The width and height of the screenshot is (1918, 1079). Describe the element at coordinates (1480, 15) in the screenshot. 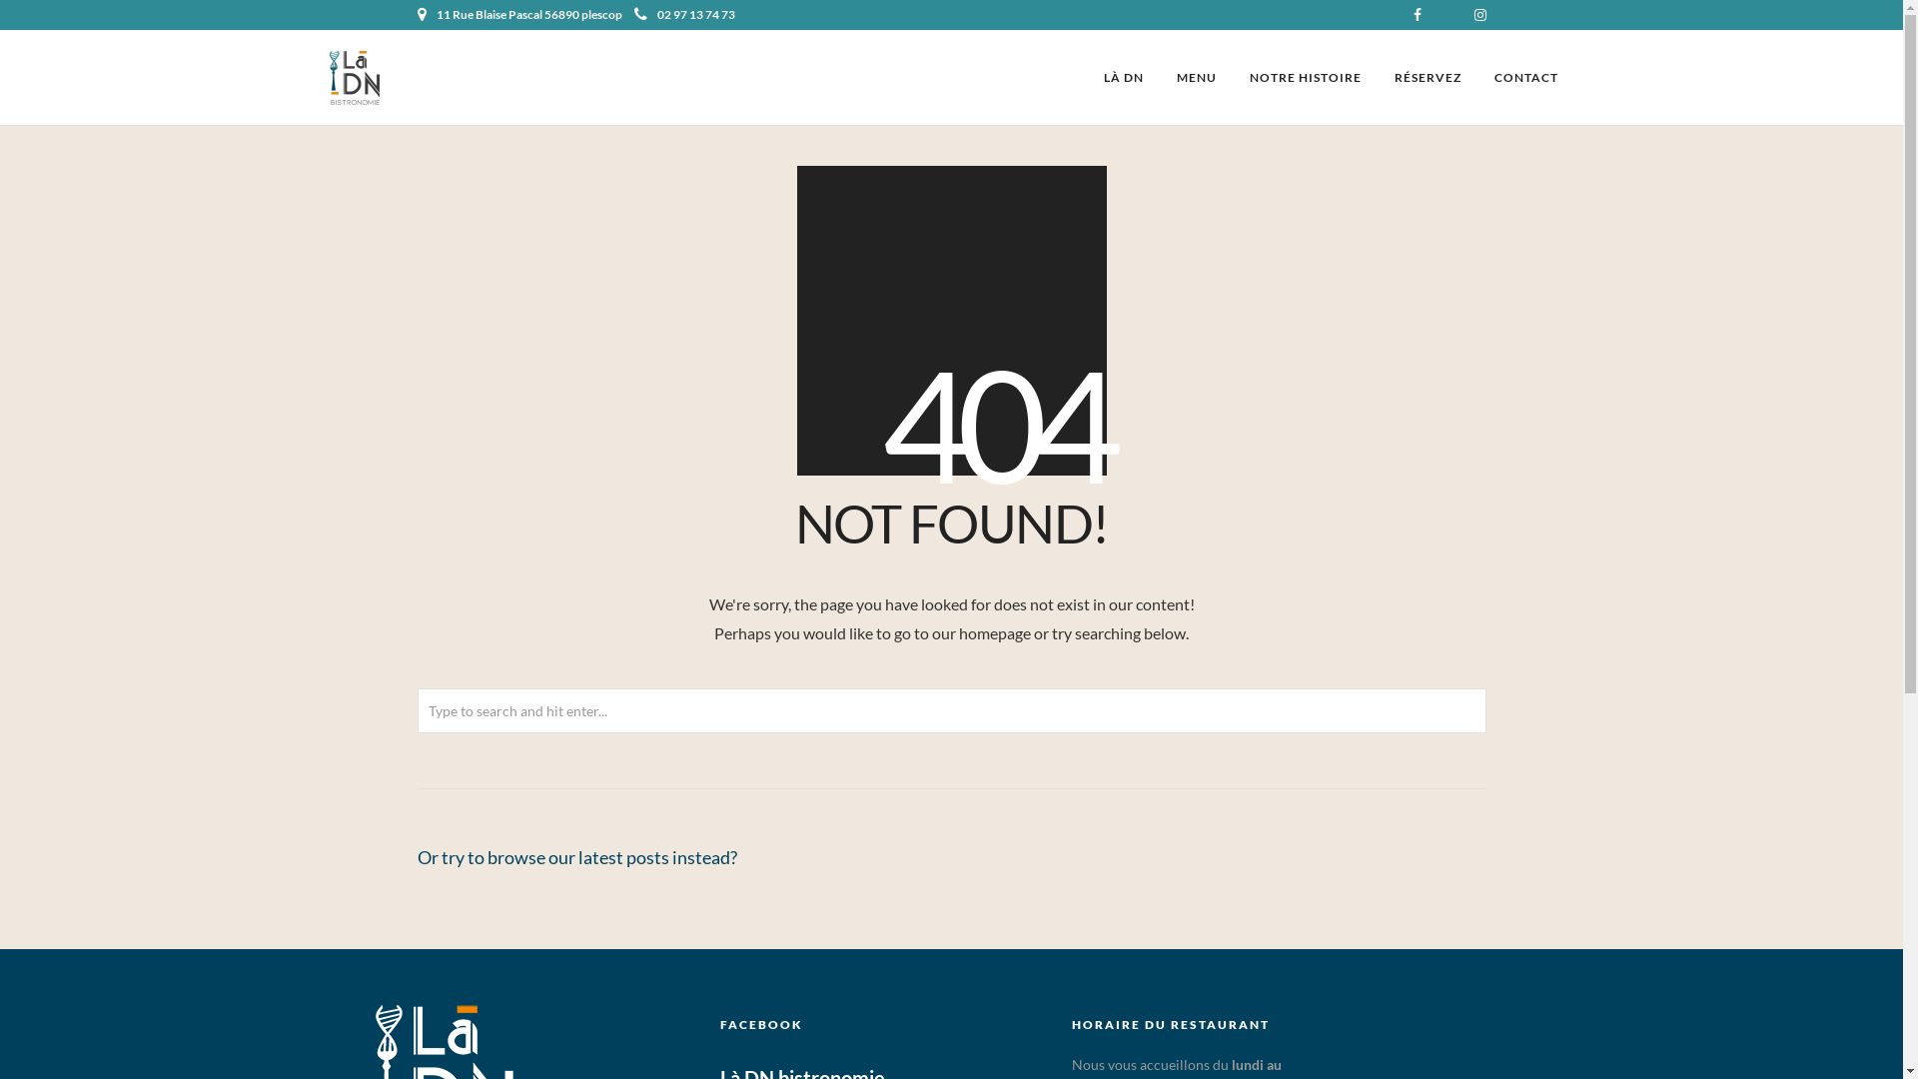

I see `Instagram` at that location.